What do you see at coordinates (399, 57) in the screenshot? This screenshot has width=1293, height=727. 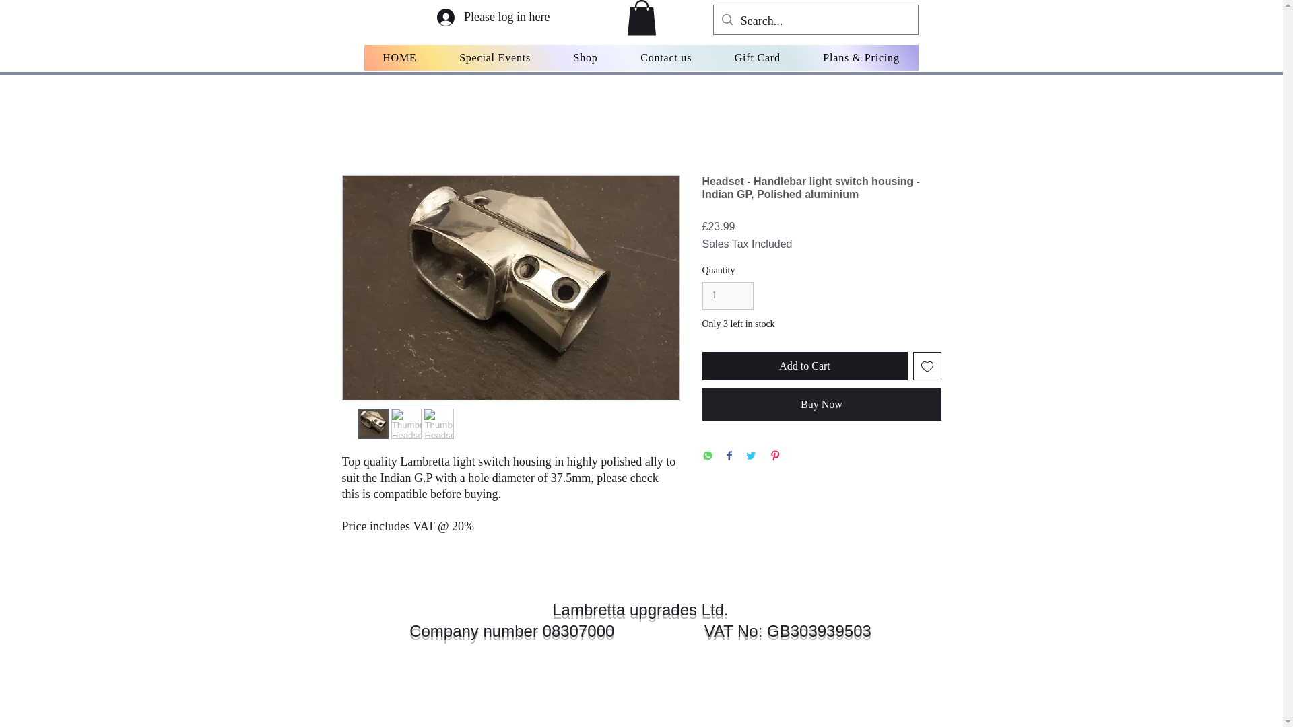 I see `HOME` at bounding box center [399, 57].